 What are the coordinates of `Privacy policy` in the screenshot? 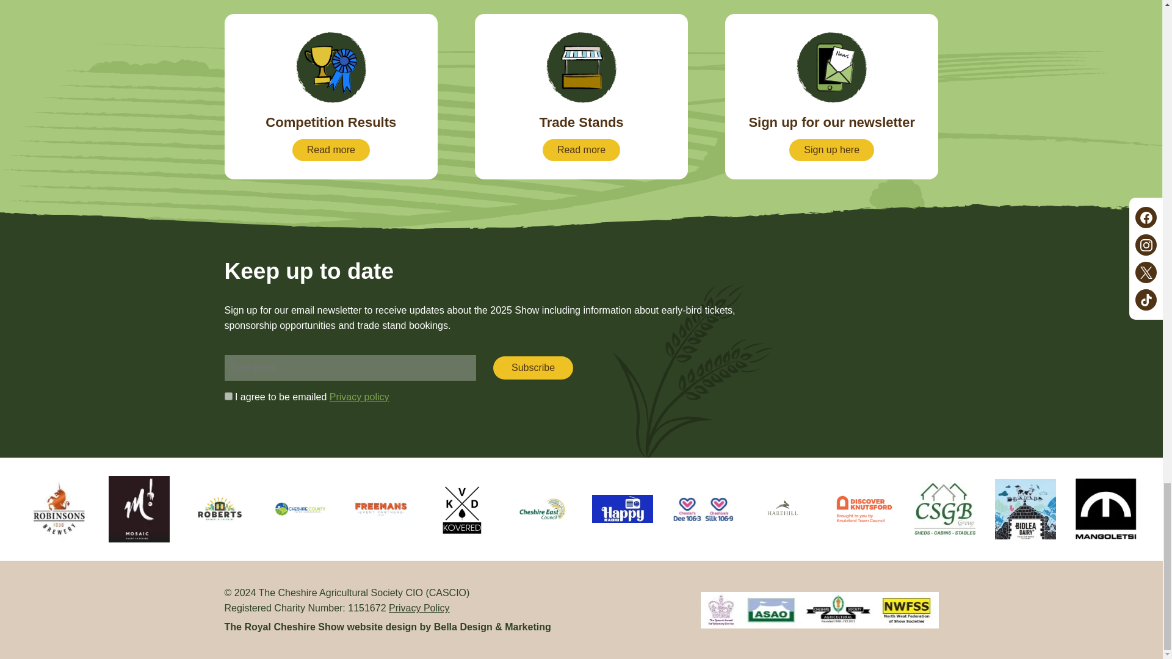 It's located at (831, 96).